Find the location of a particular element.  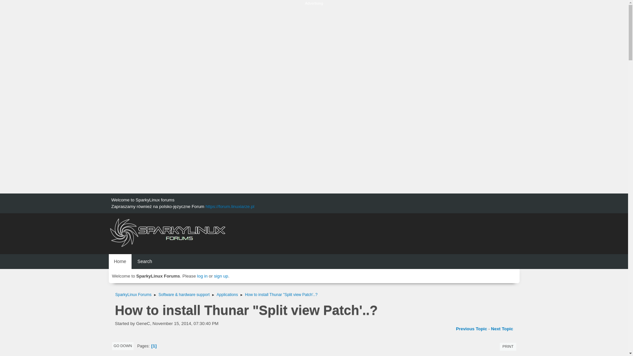

Home is located at coordinates (120, 262).